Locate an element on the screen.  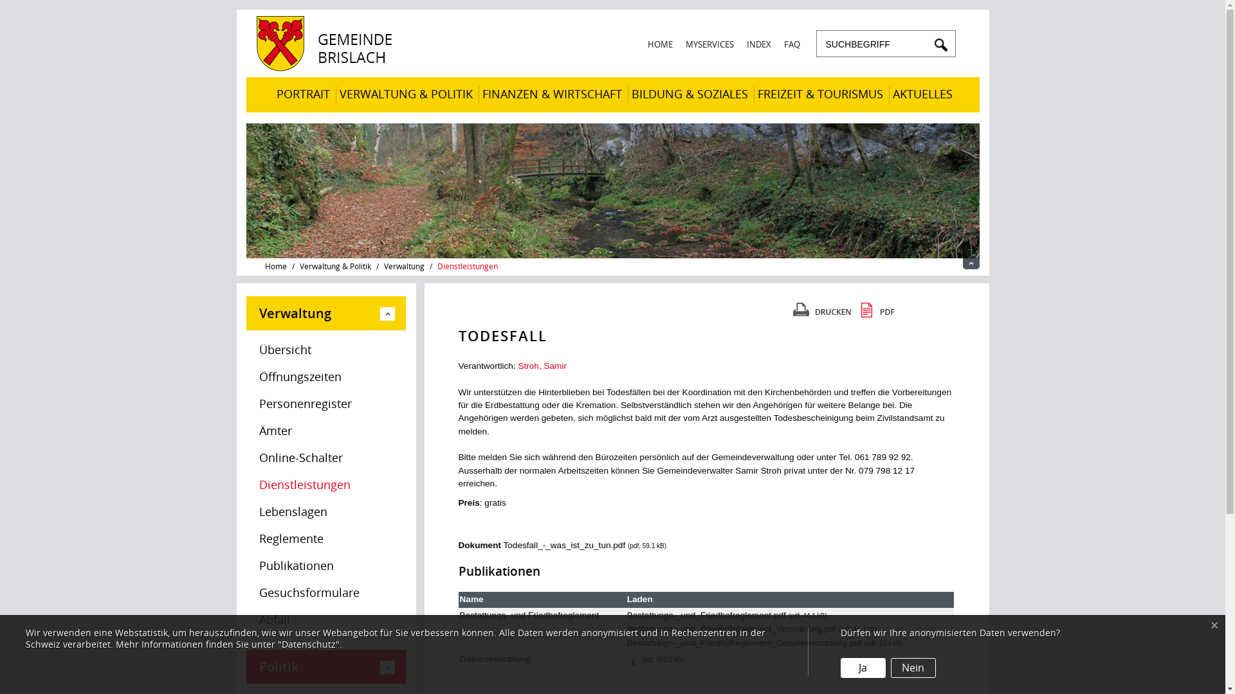
FREIZEIT & TOURISMUS is located at coordinates (821, 95).